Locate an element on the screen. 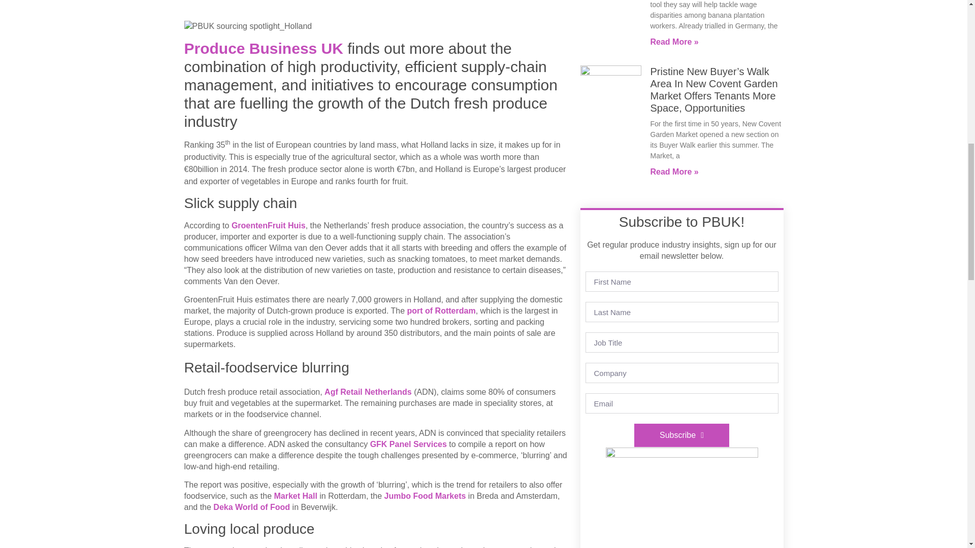 This screenshot has width=975, height=548. Produce Business UK is located at coordinates (263, 48).